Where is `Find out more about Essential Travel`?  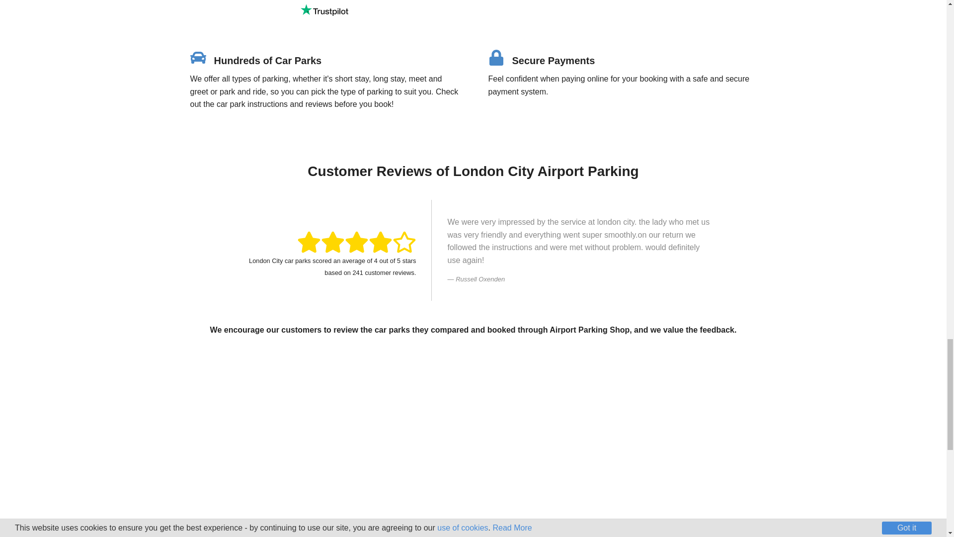
Find out more about Essential Travel is located at coordinates (548, 436).